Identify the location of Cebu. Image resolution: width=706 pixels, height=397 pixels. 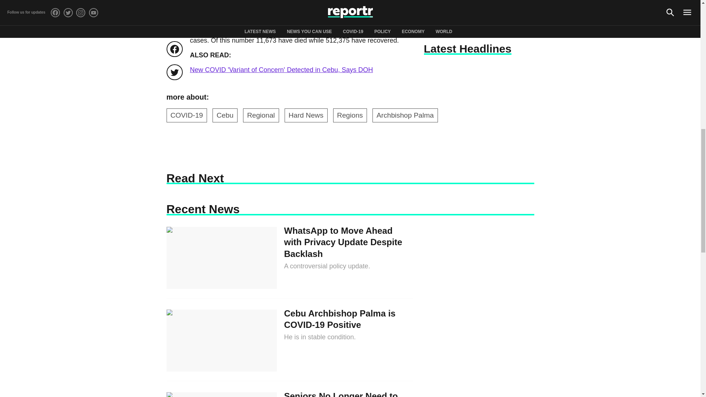
(225, 115).